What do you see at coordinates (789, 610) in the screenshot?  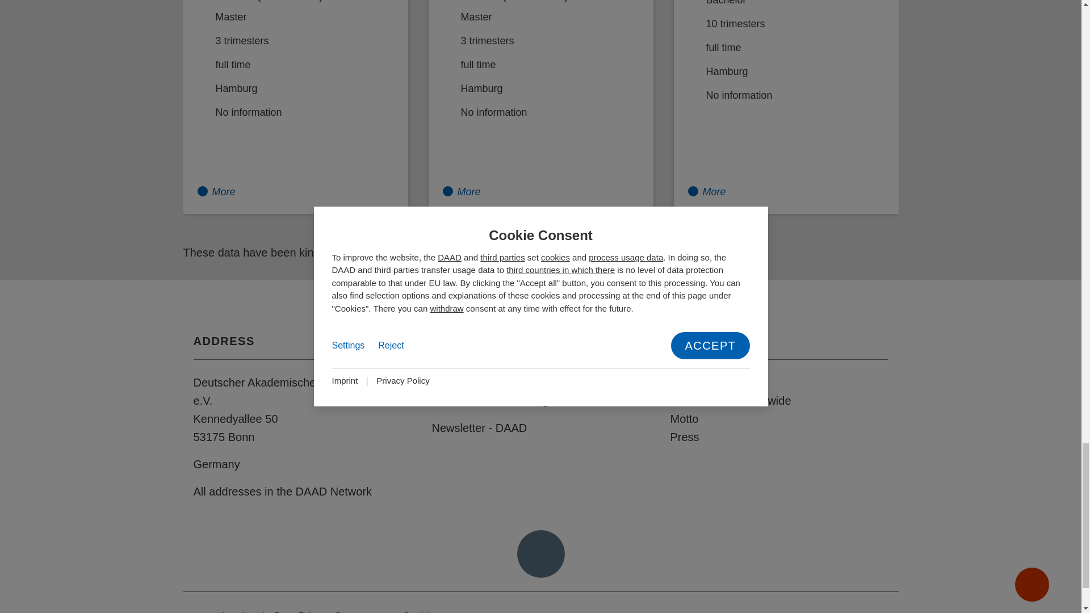 I see `Page opens in new window` at bounding box center [789, 610].